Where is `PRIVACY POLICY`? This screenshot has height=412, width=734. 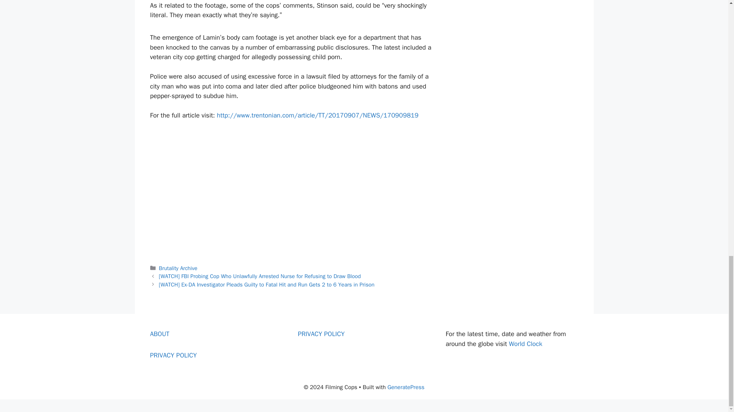
PRIVACY POLICY is located at coordinates (321, 334).